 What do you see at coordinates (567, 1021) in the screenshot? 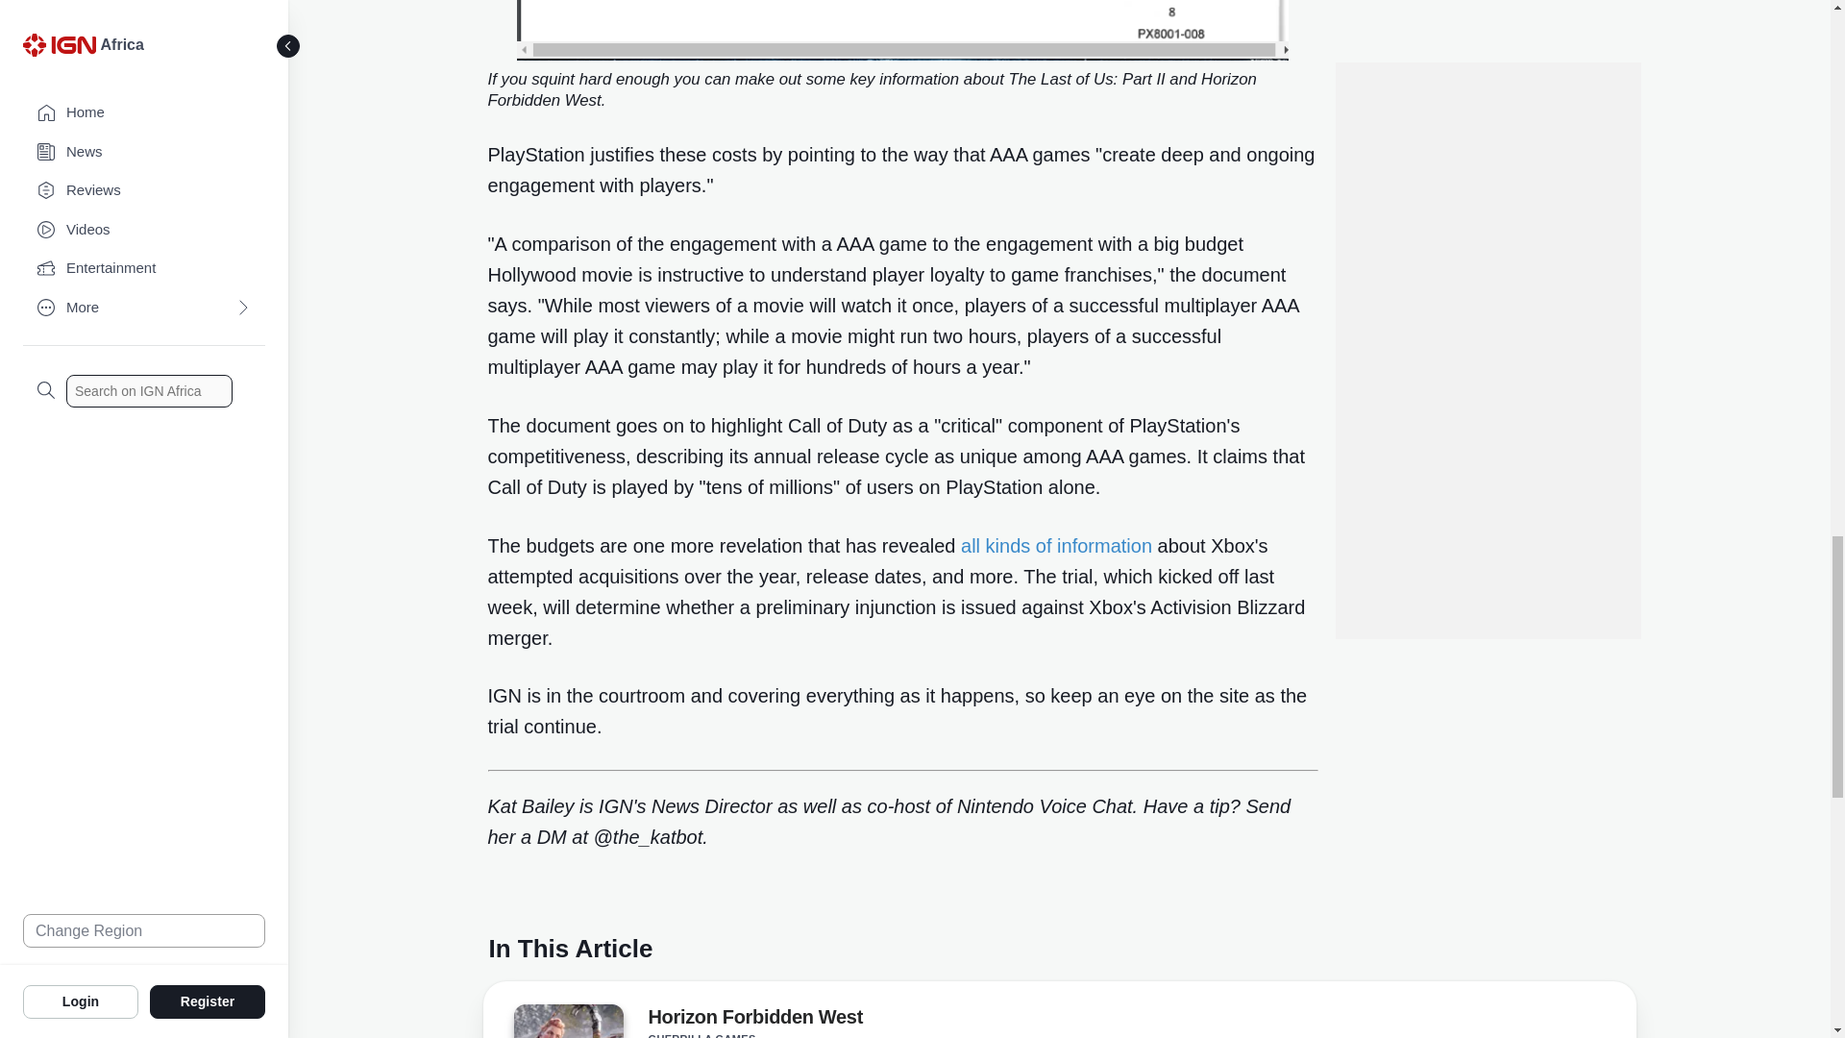
I see `Horizon Forbidden West` at bounding box center [567, 1021].